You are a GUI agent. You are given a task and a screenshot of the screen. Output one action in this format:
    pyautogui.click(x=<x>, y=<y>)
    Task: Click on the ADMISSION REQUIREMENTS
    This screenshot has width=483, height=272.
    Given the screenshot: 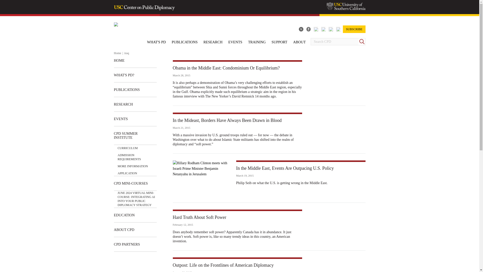 What is the action you would take?
    pyautogui.click(x=137, y=156)
    